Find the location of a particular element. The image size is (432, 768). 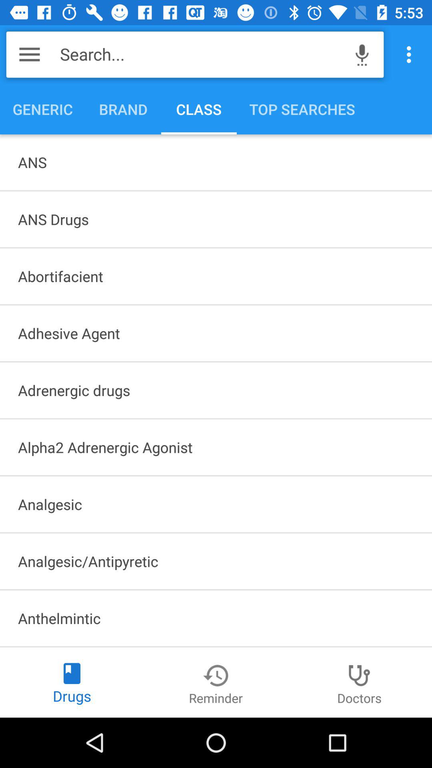

swipe until the anthelmintic item is located at coordinates (216, 618).